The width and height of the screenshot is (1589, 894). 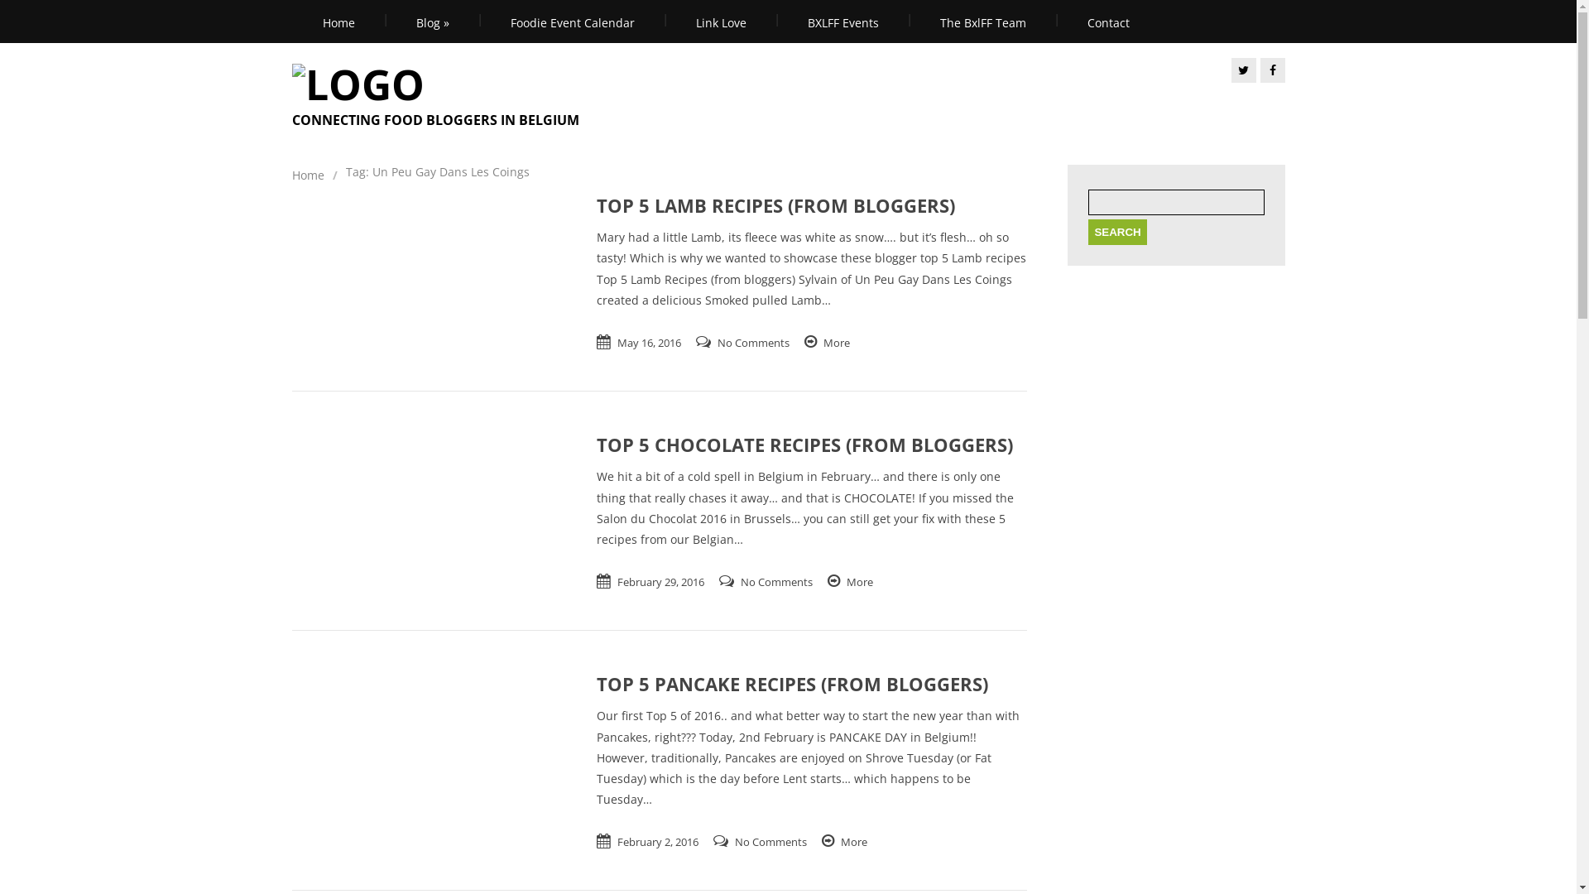 I want to click on No Comments, so click(x=771, y=842).